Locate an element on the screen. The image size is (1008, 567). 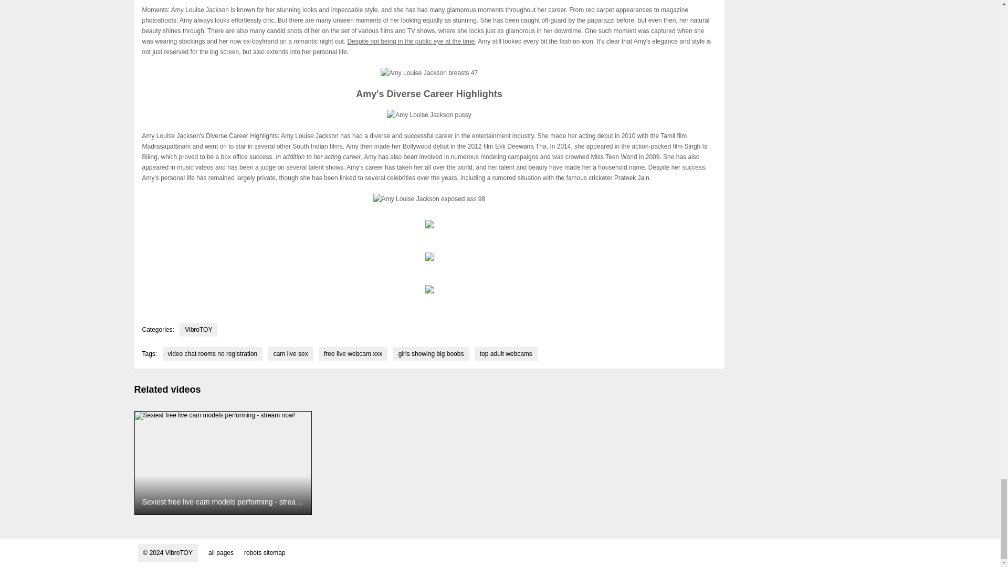
Amy Louise Jackson breasts 47 is located at coordinates (429, 72).